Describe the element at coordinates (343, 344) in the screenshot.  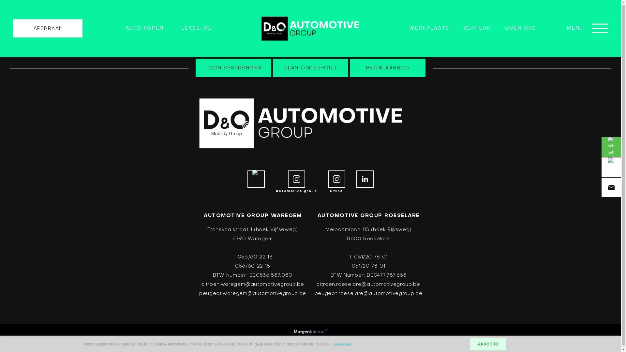
I see `Lees meer` at that location.